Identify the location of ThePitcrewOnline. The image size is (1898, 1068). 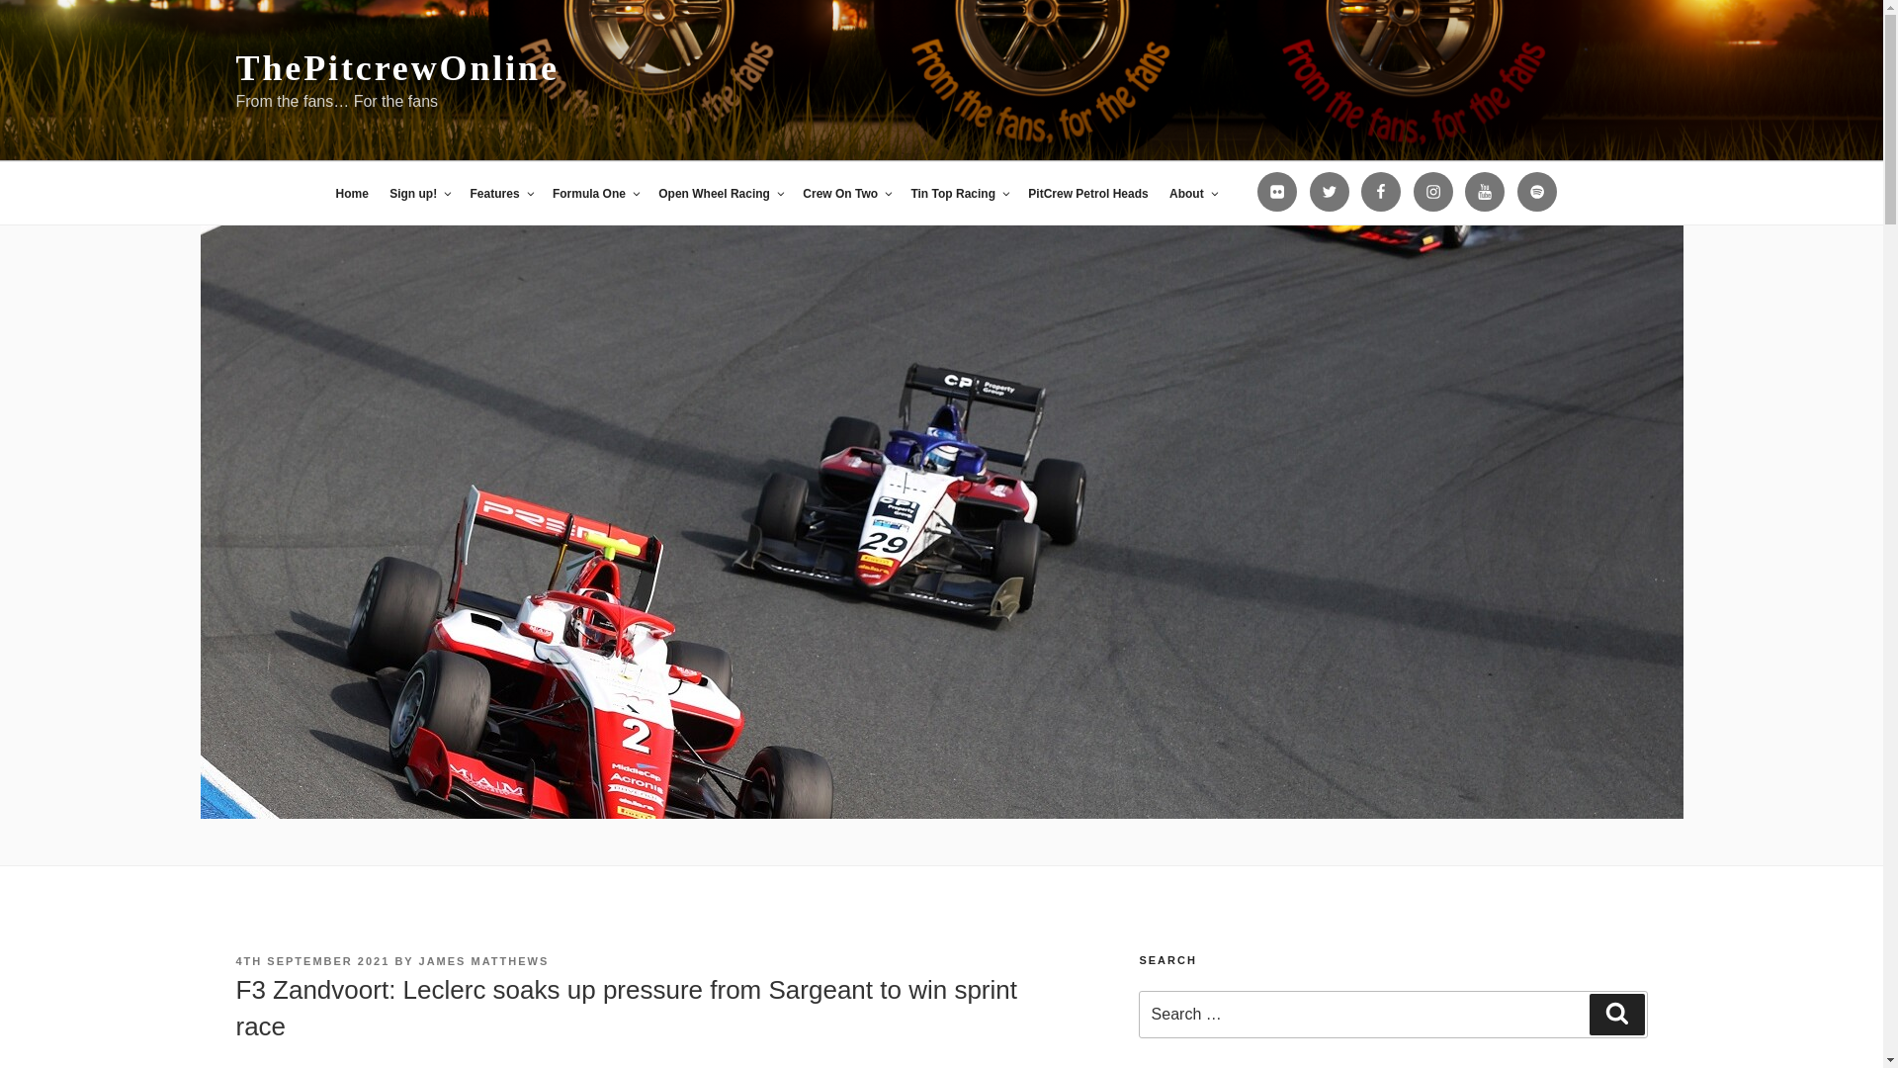
(396, 67).